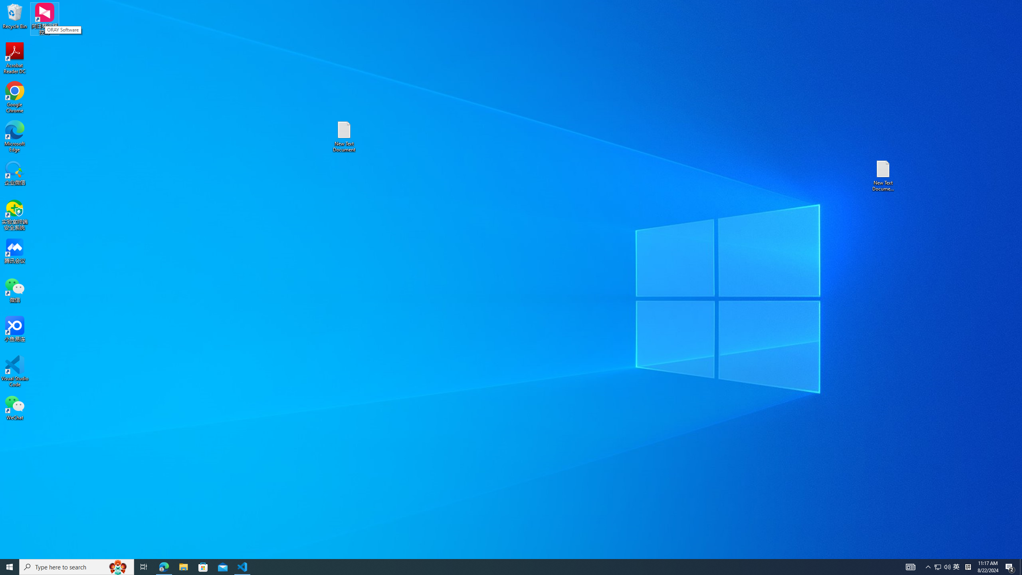 This screenshot has width=1022, height=575. What do you see at coordinates (1021, 567) in the screenshot?
I see `Show desktop` at bounding box center [1021, 567].